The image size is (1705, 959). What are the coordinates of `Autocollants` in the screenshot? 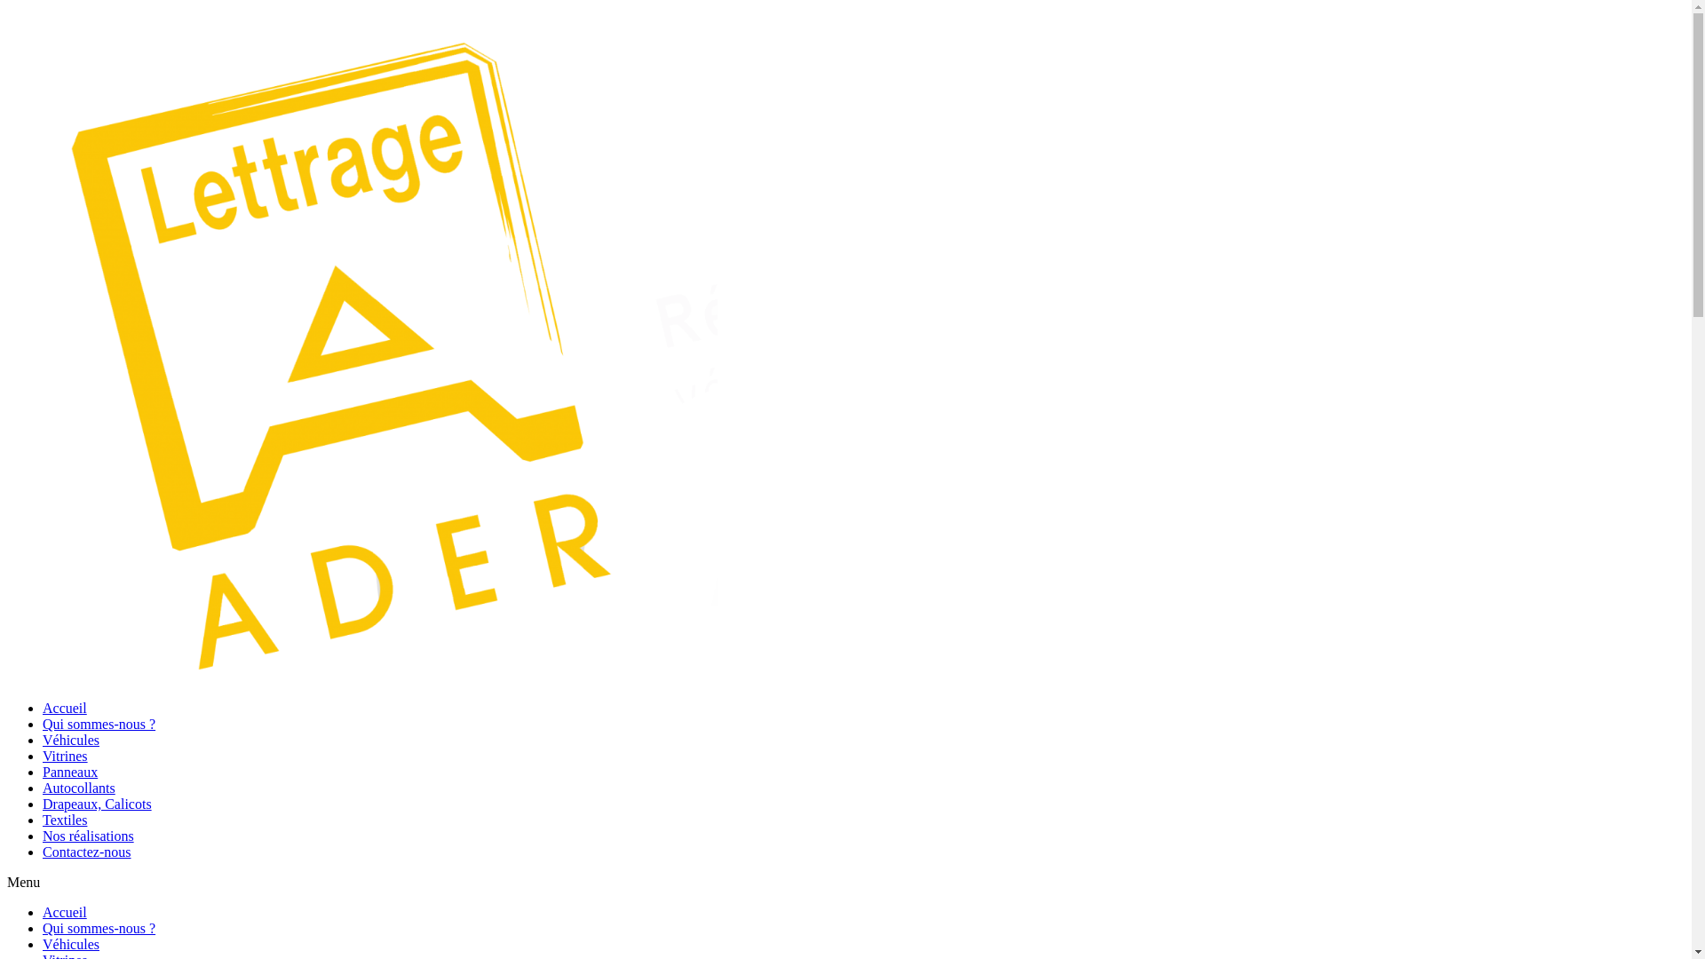 It's located at (79, 789).